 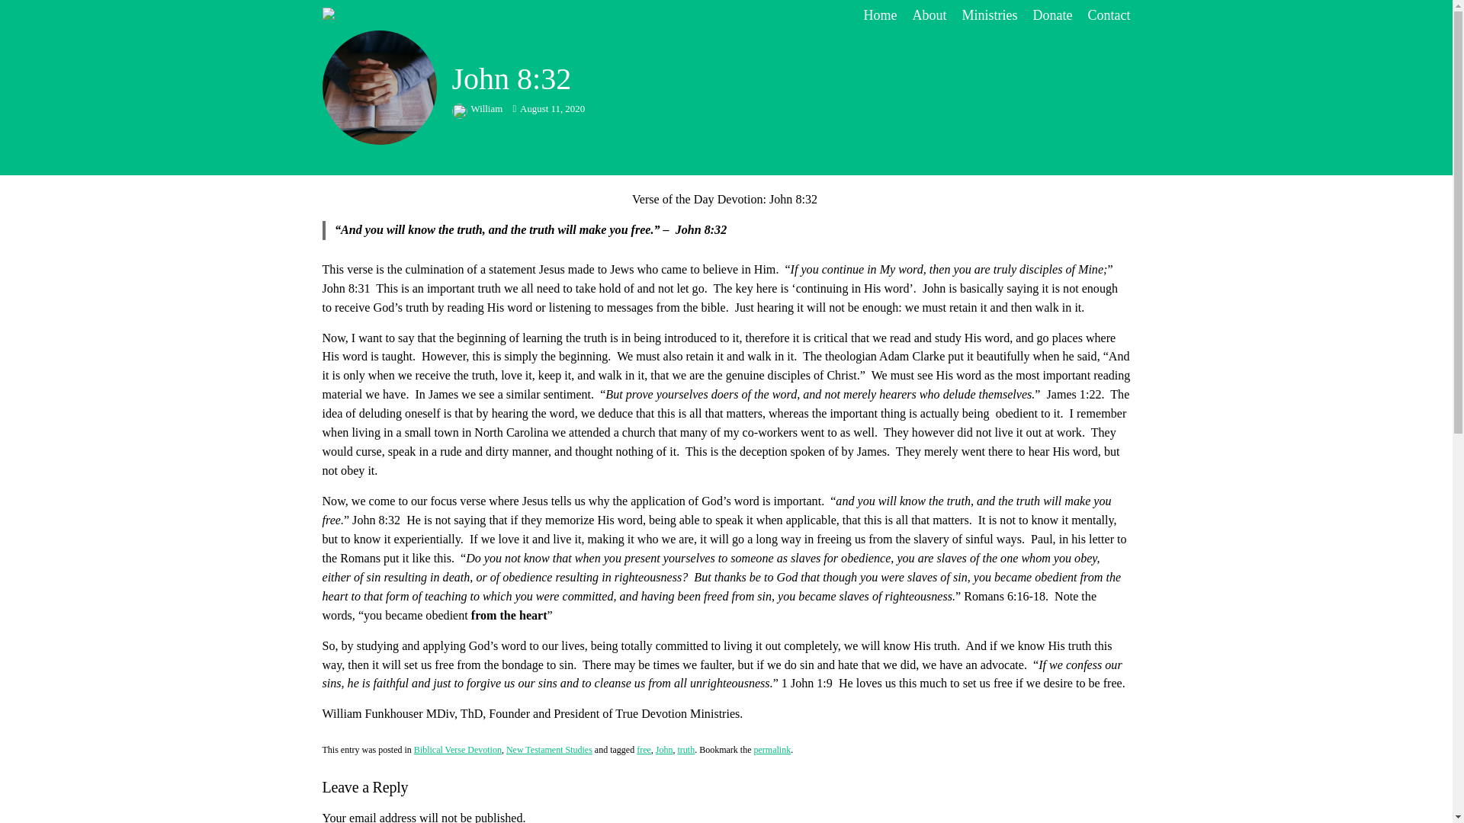 I want to click on About, so click(x=929, y=15).